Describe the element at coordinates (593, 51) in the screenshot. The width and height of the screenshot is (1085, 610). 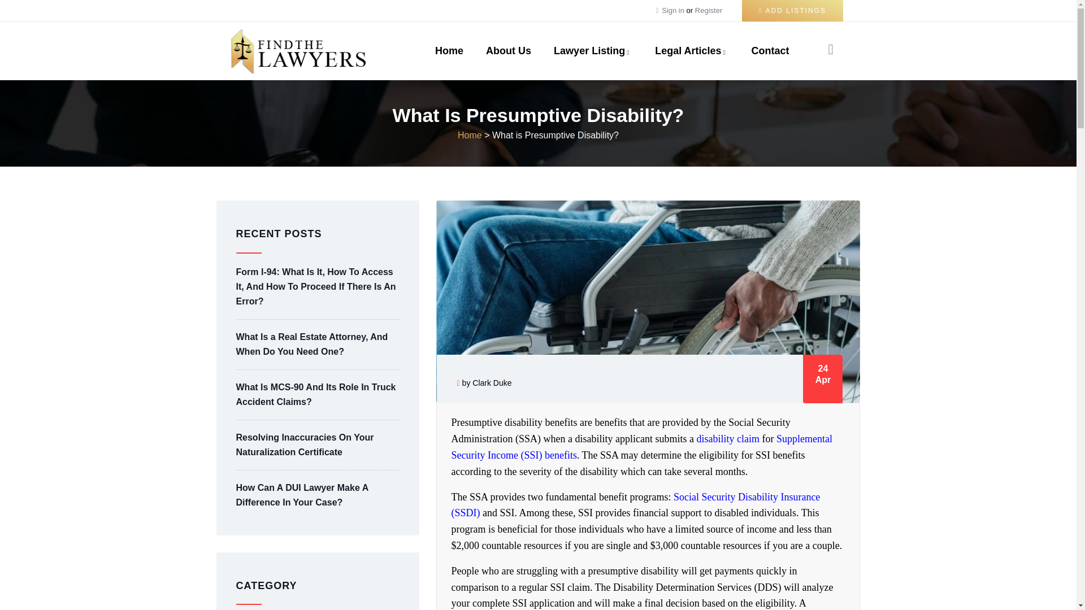
I see `Lawyer Listing` at that location.